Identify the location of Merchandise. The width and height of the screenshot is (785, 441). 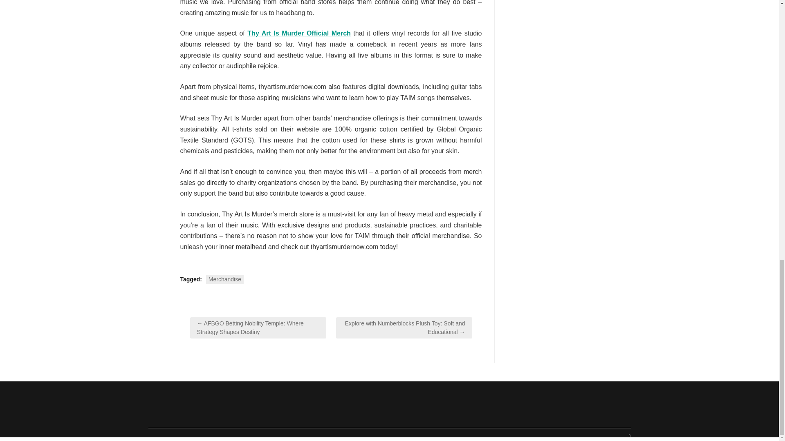
(224, 279).